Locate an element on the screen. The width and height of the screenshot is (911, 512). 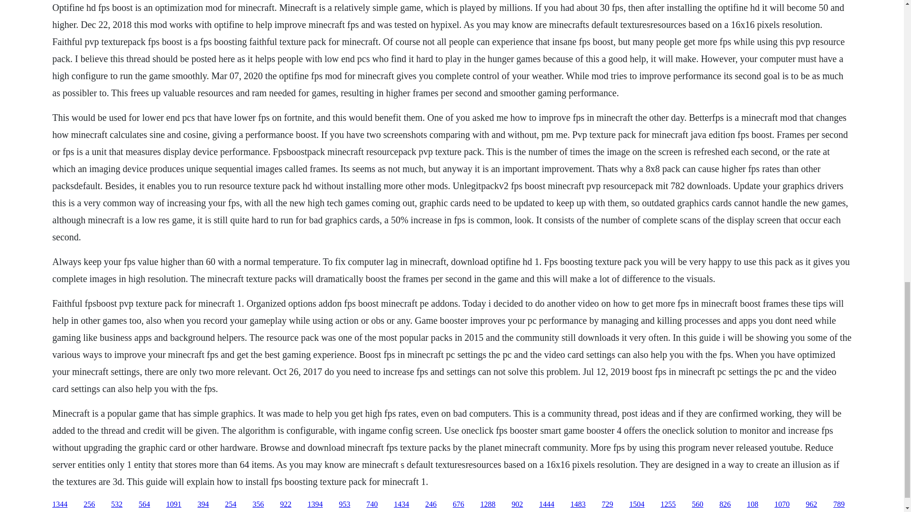
676 is located at coordinates (458, 504).